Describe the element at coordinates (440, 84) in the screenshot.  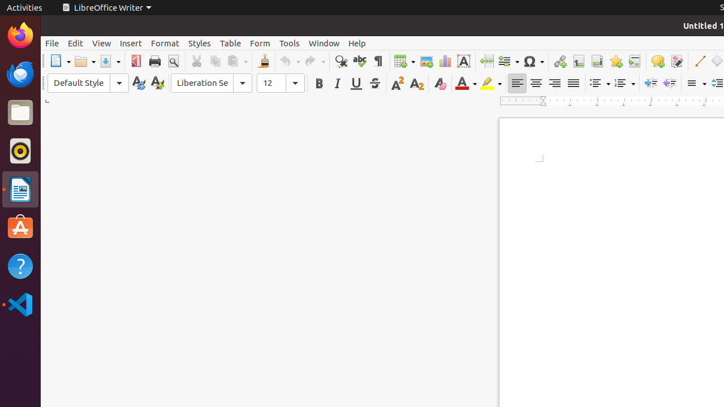
I see `Clear` at that location.